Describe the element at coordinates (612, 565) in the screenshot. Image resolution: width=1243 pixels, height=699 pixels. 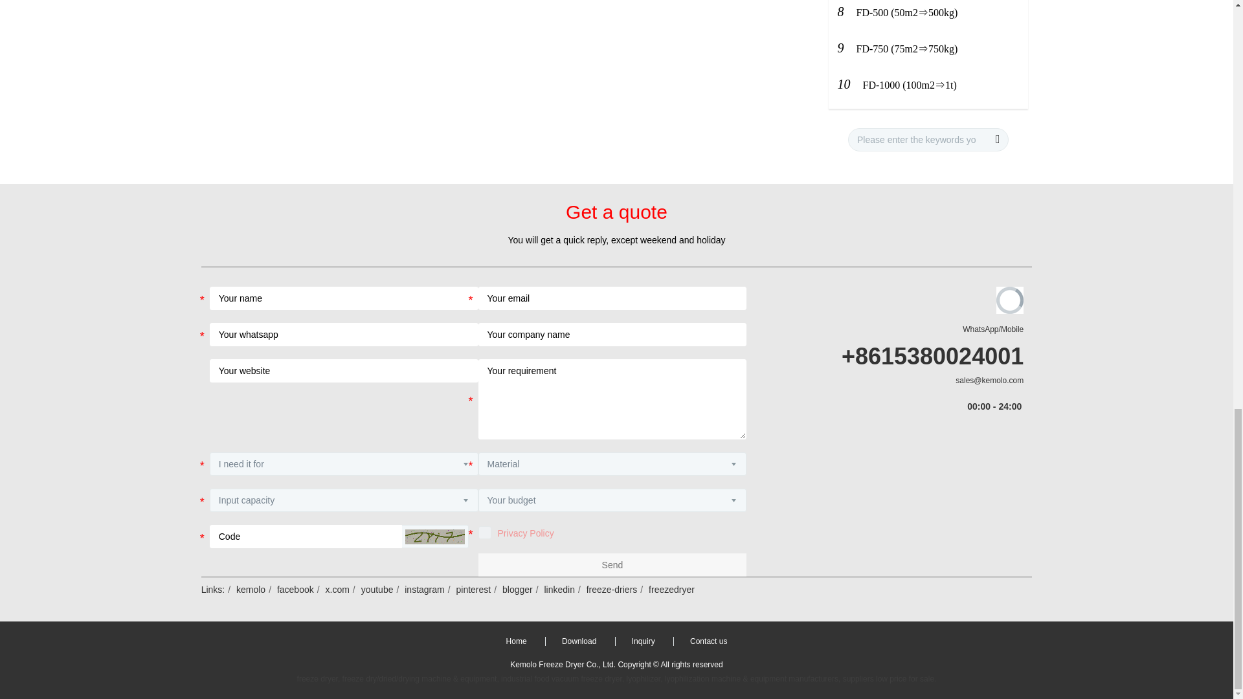
I see `Send` at that location.